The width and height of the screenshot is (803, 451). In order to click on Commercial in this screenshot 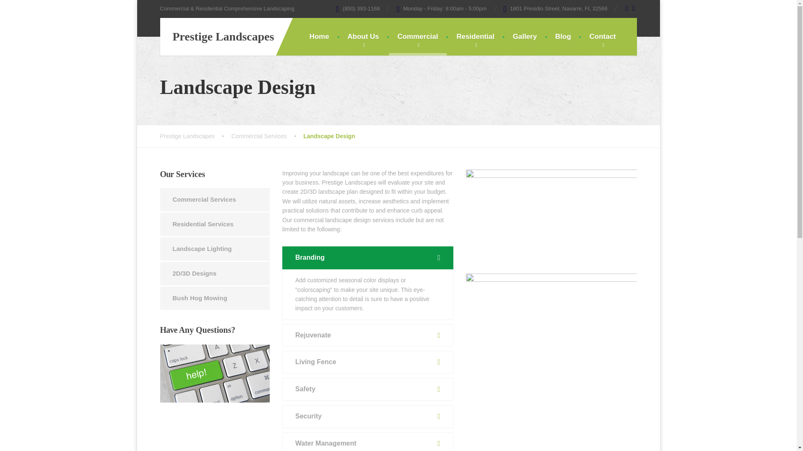, I will do `click(417, 37)`.